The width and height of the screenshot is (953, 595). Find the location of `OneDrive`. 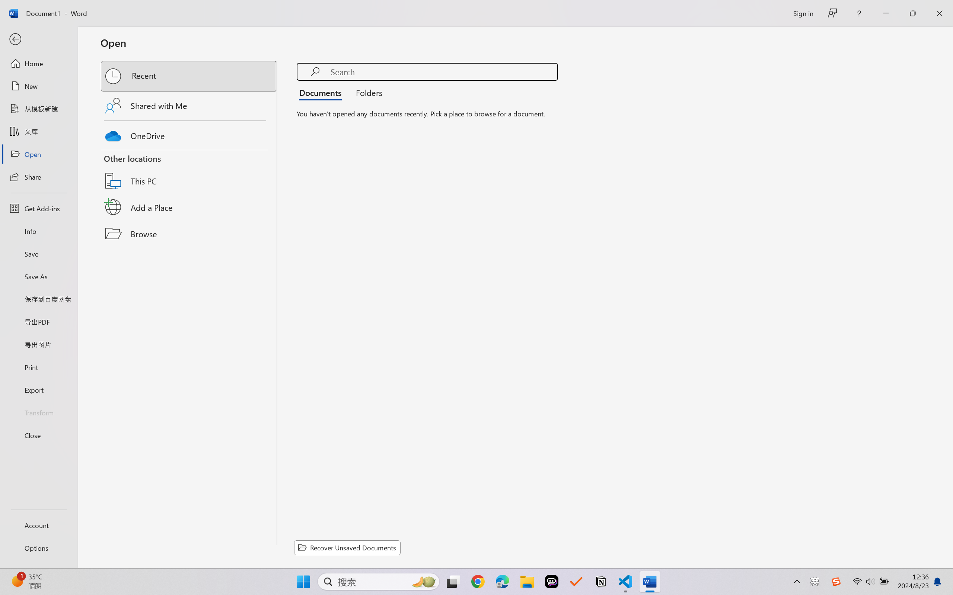

OneDrive is located at coordinates (189, 134).